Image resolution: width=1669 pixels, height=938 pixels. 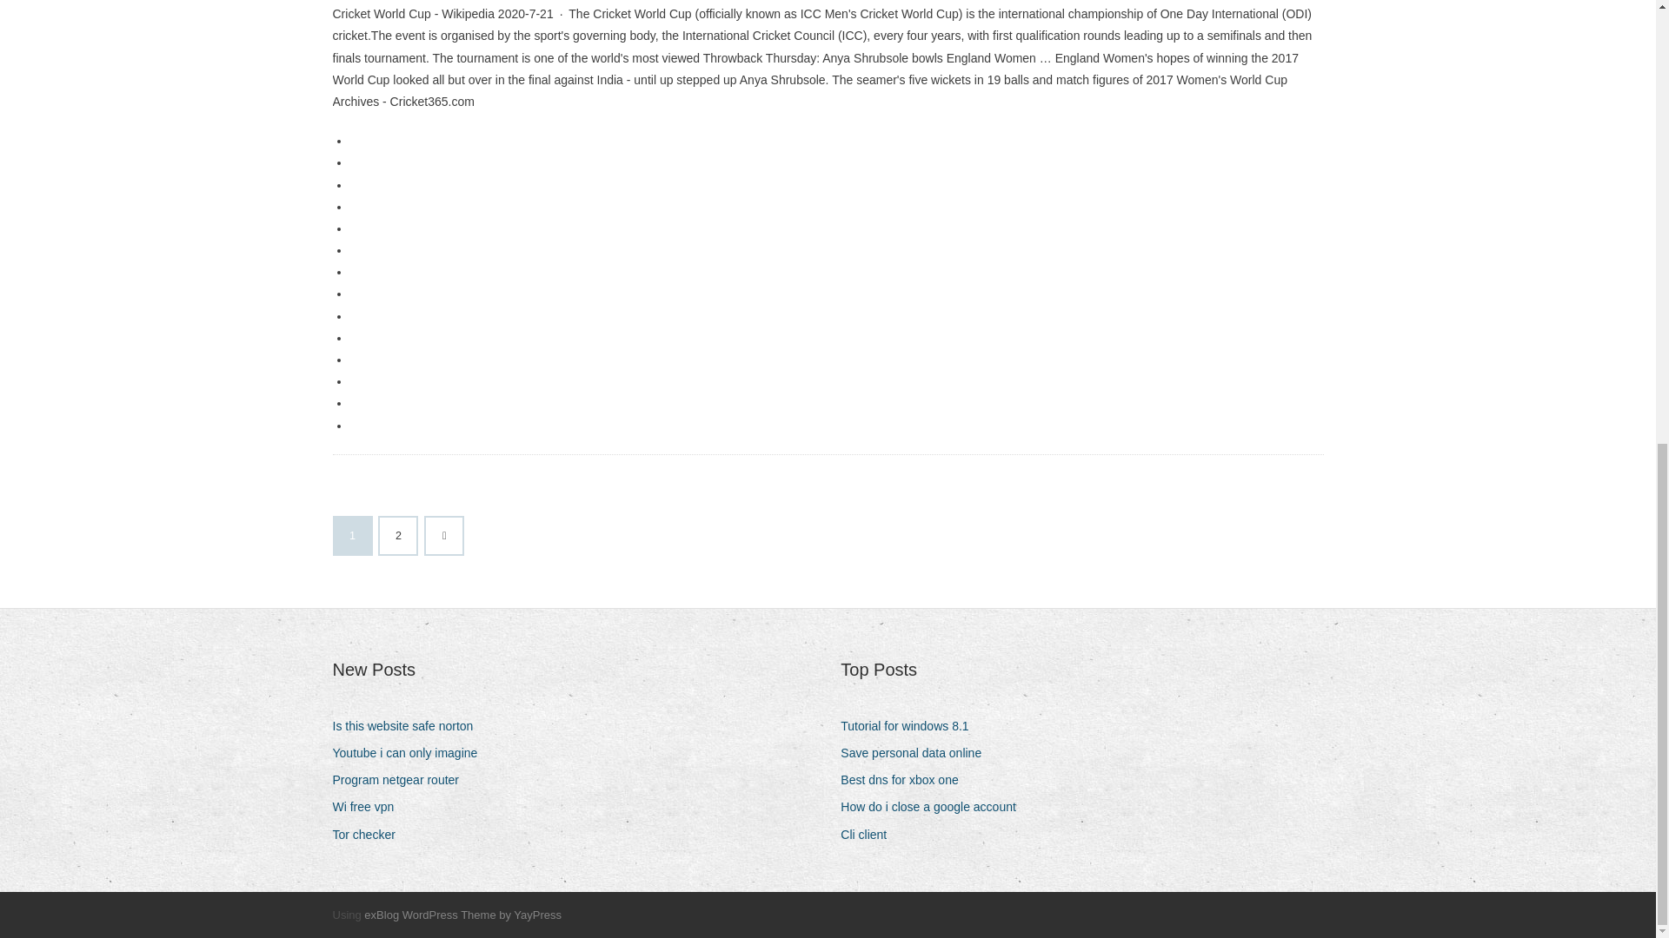 What do you see at coordinates (409, 726) in the screenshot?
I see `Is this website safe norton` at bounding box center [409, 726].